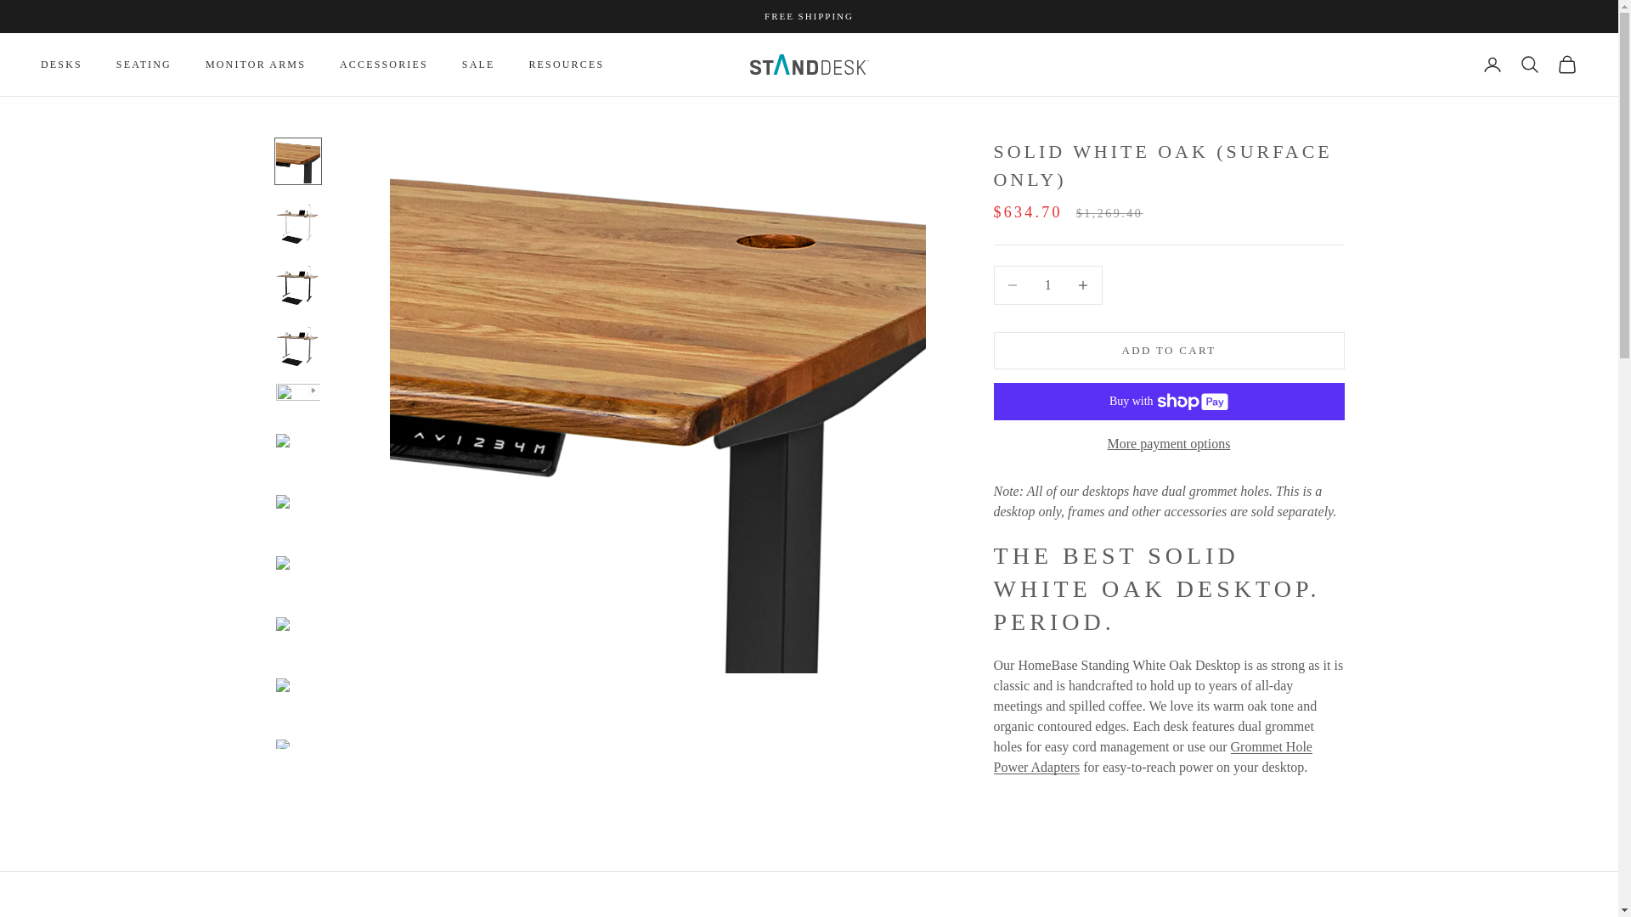  Describe the element at coordinates (1566, 64) in the screenshot. I see `Open cart` at that location.